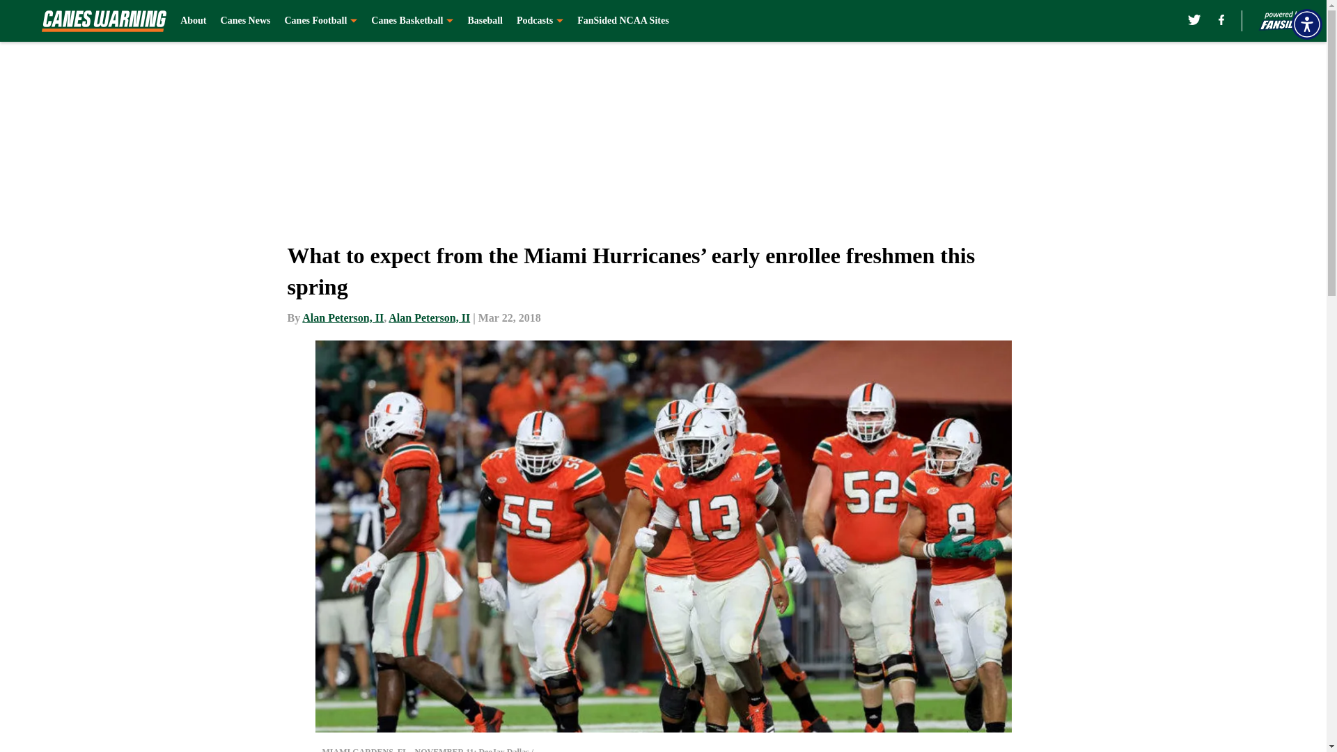 The width and height of the screenshot is (1337, 752). What do you see at coordinates (429, 318) in the screenshot?
I see `Alan Peterson, II` at bounding box center [429, 318].